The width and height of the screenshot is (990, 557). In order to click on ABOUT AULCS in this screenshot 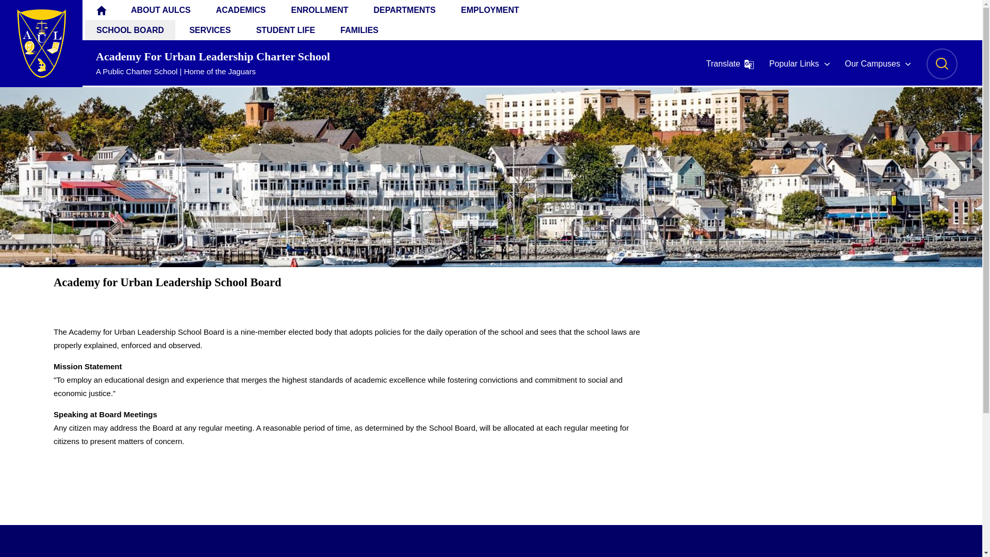, I will do `click(161, 10)`.